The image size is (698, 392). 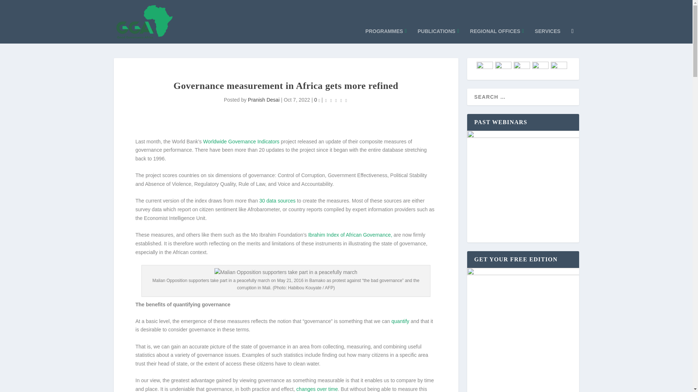 What do you see at coordinates (336, 100) in the screenshot?
I see `Rating: 0.00` at bounding box center [336, 100].